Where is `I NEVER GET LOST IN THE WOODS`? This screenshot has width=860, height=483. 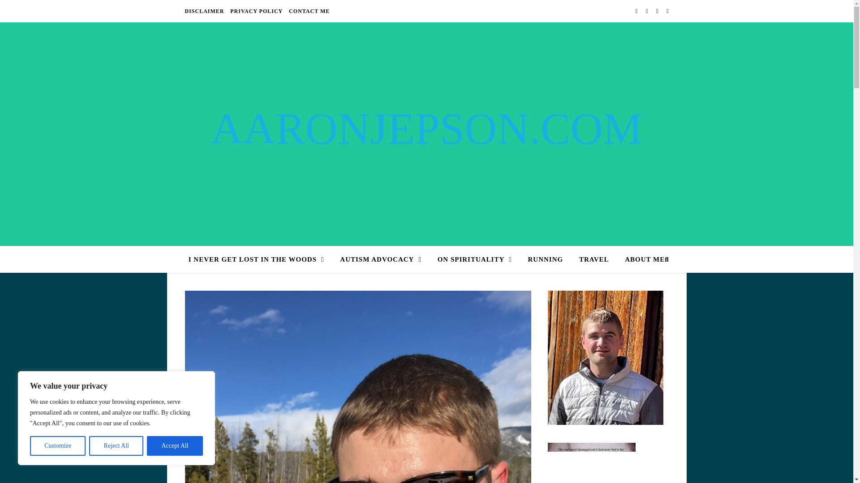 I NEVER GET LOST IN THE WOODS is located at coordinates (260, 259).